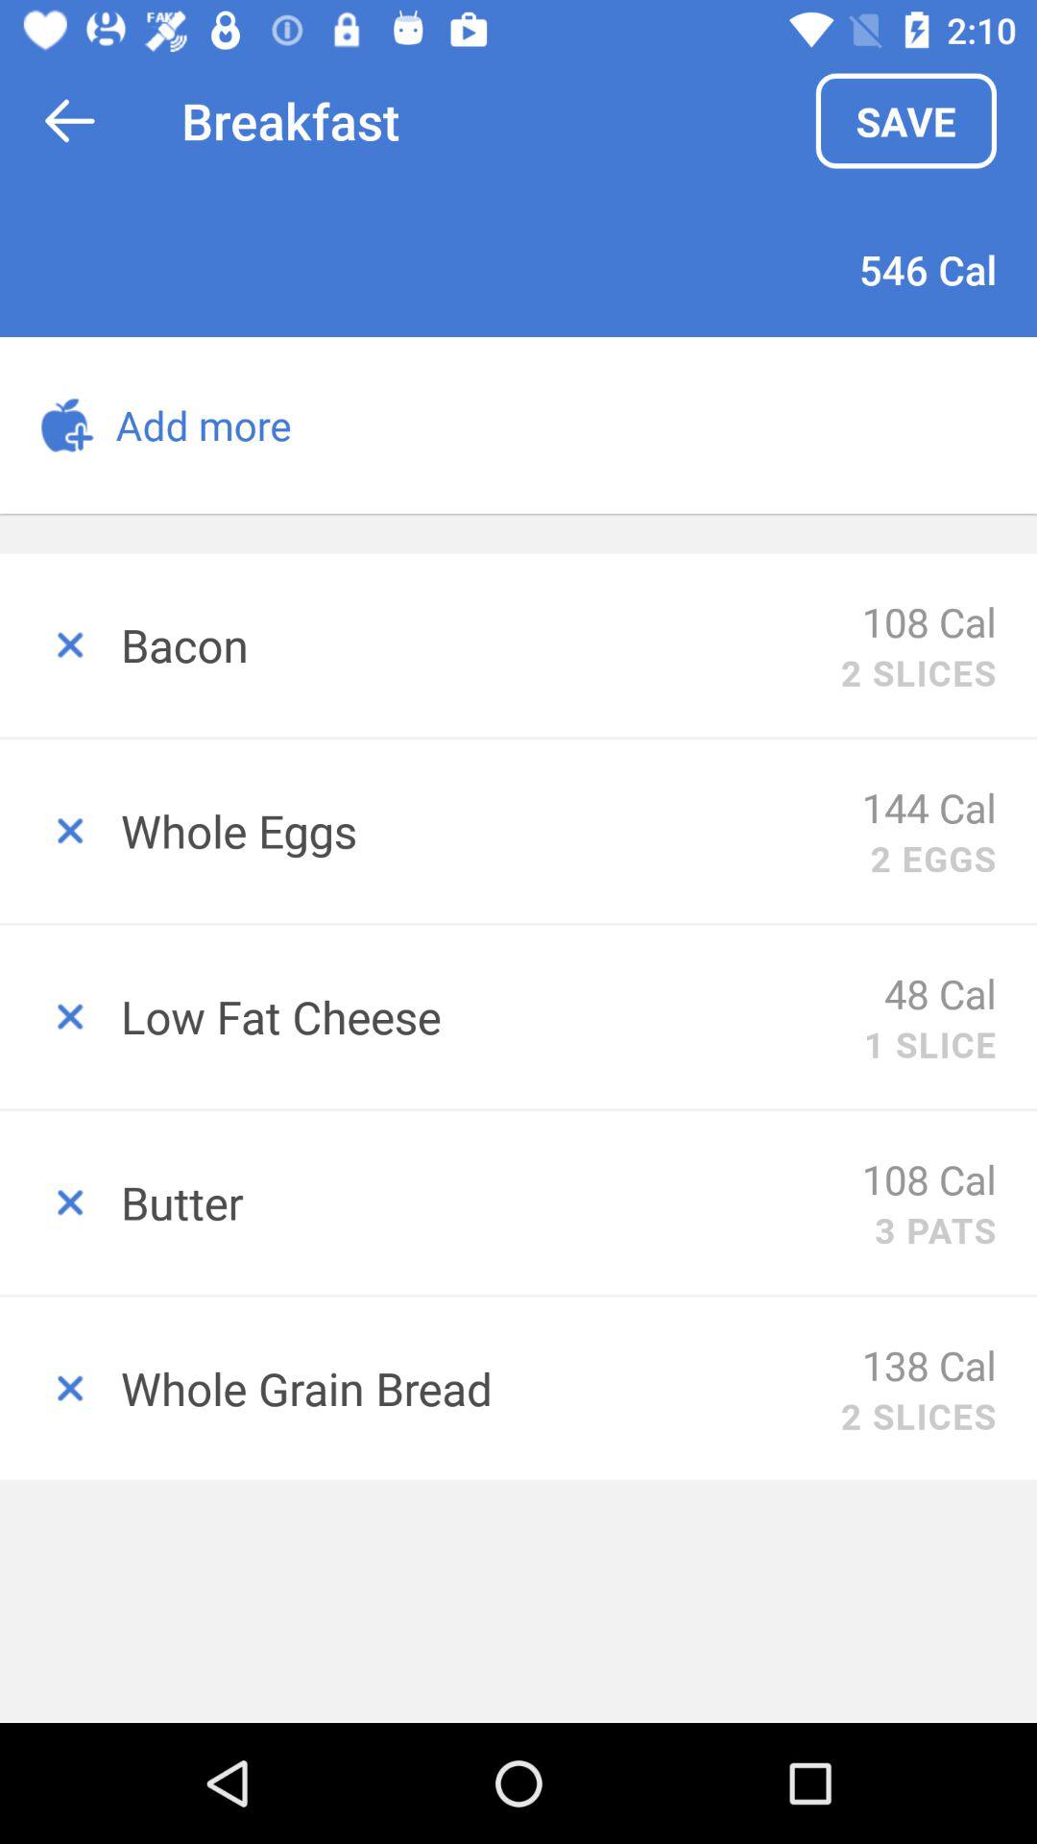  What do you see at coordinates (60, 1202) in the screenshot?
I see `delete` at bounding box center [60, 1202].